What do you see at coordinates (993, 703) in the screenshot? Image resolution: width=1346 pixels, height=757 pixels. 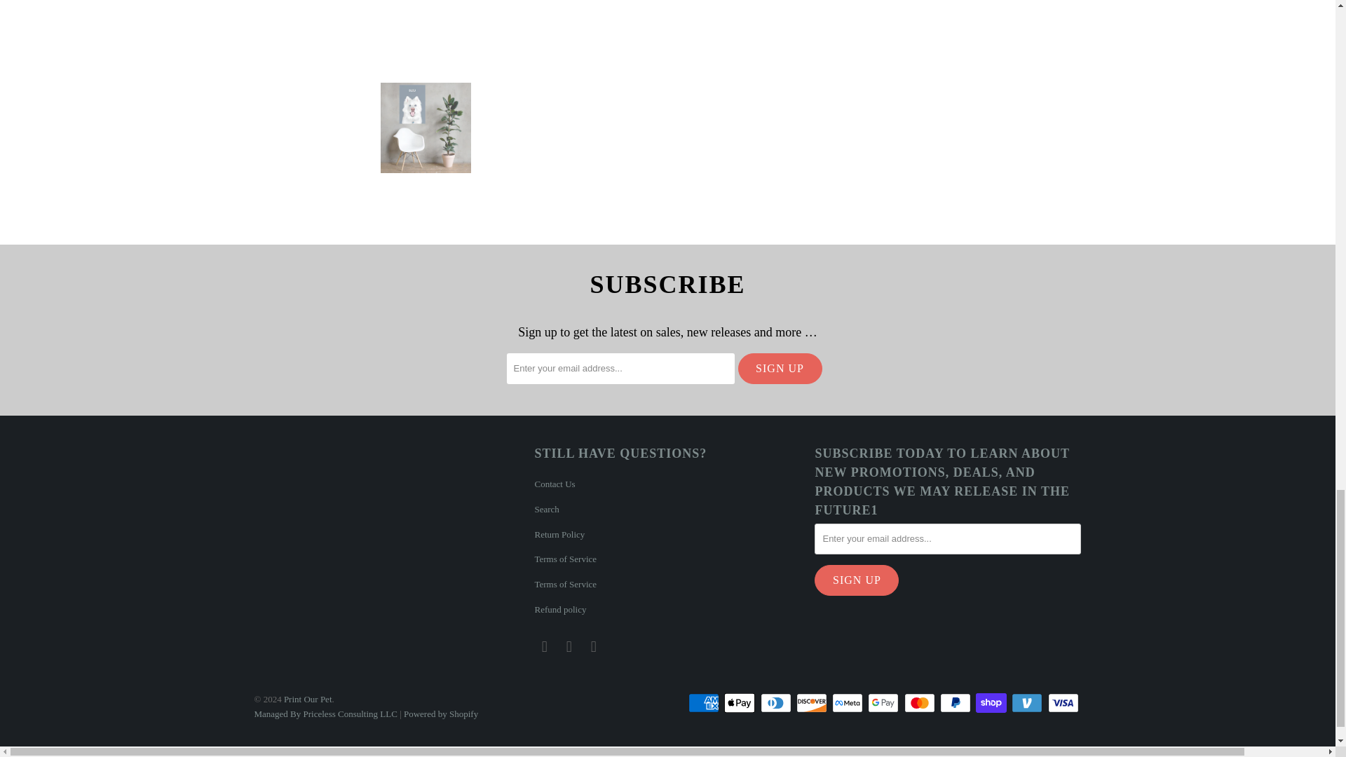 I see `Shop Pay` at bounding box center [993, 703].